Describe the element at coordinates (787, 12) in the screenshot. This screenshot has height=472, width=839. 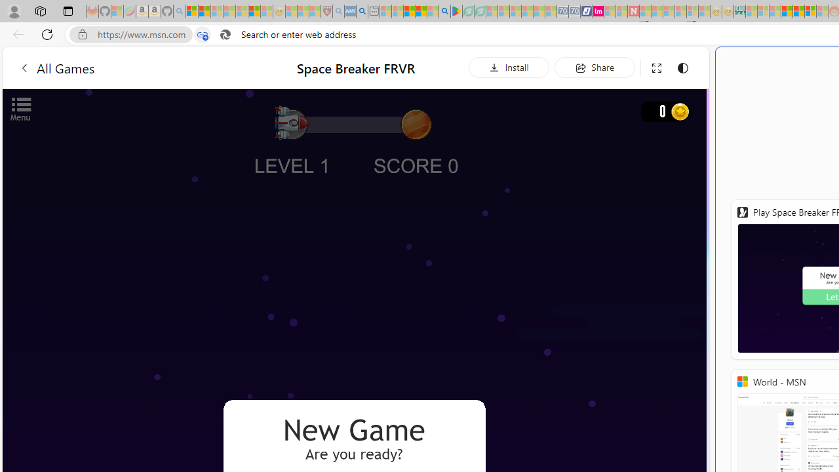
I see `Expert Portfolios` at that location.